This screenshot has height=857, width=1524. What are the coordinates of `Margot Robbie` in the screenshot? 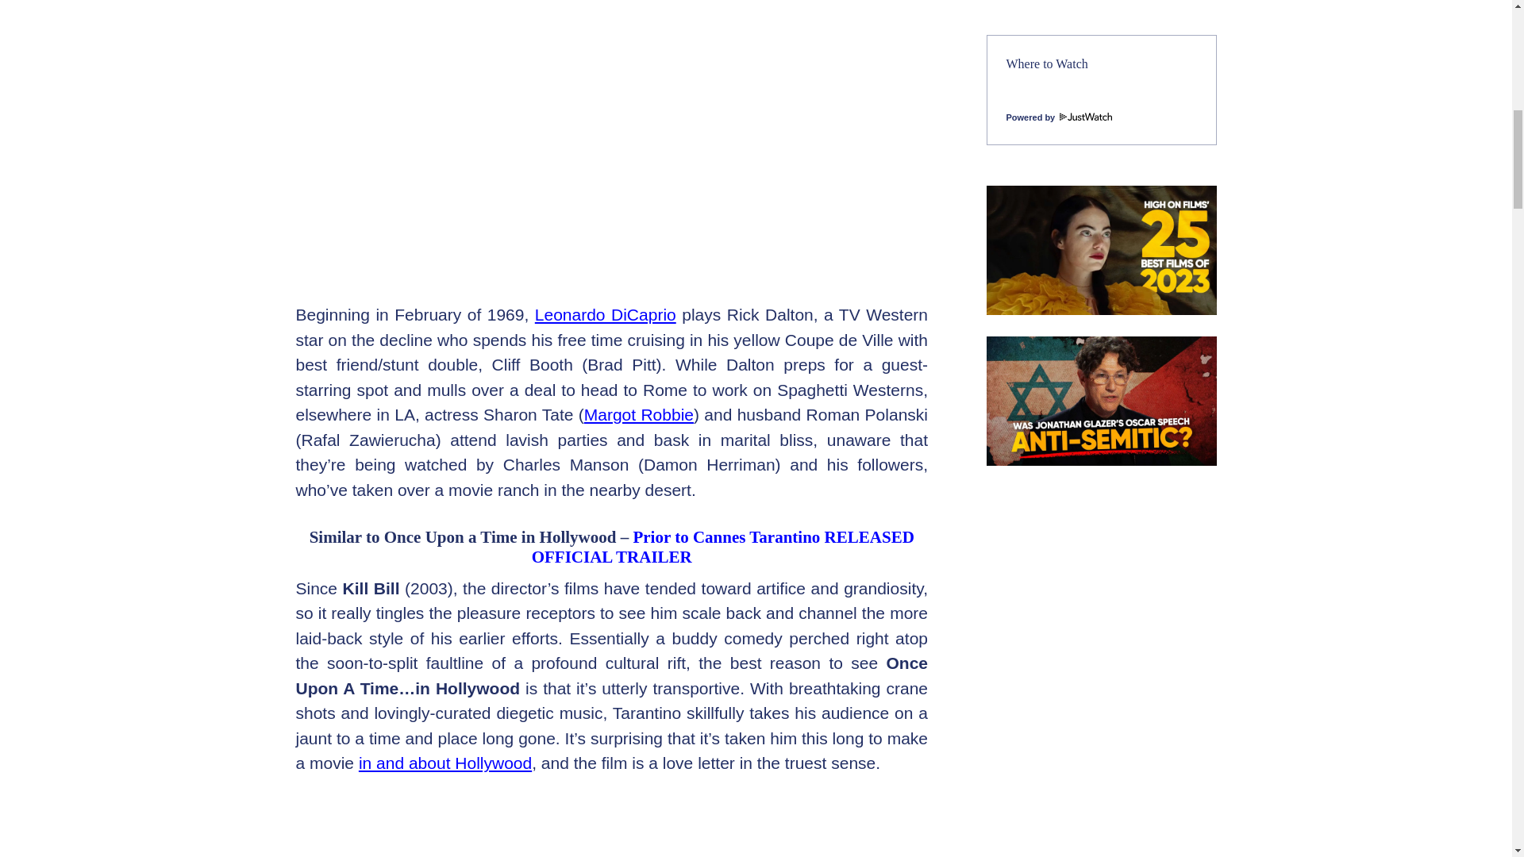 It's located at (638, 414).